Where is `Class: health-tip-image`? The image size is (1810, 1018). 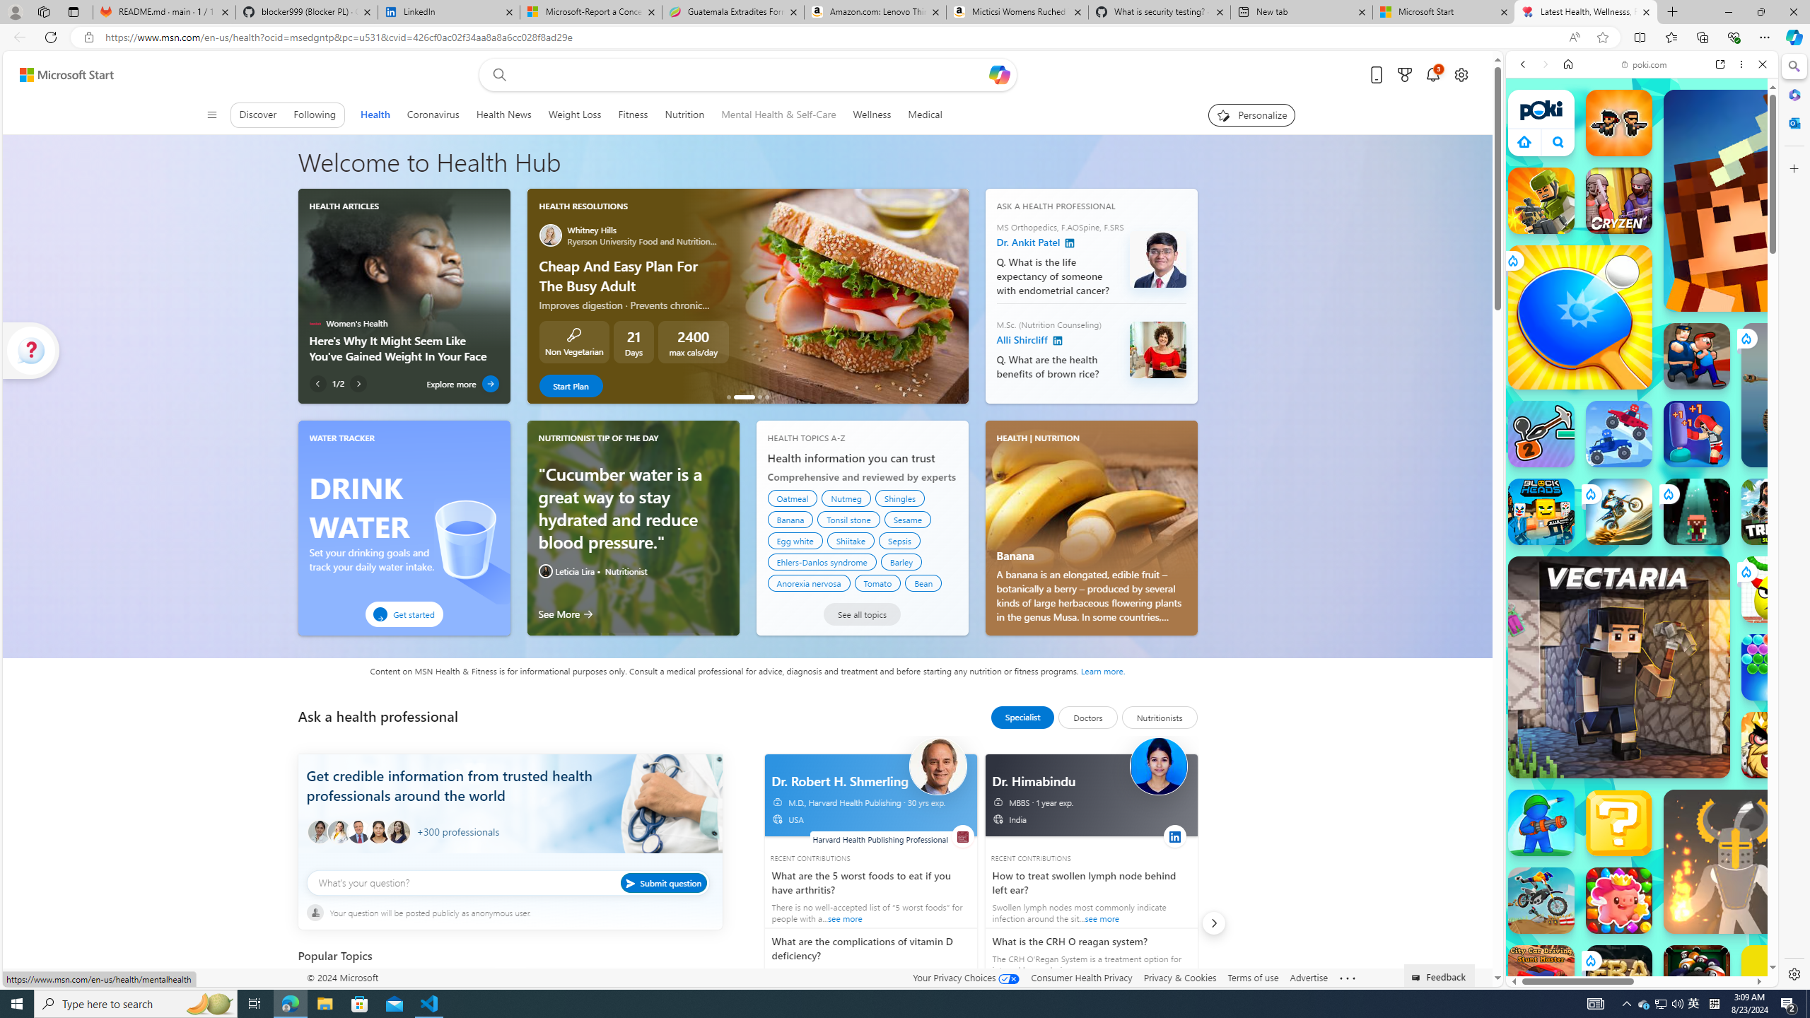
Class: health-tip-image is located at coordinates (544, 571).